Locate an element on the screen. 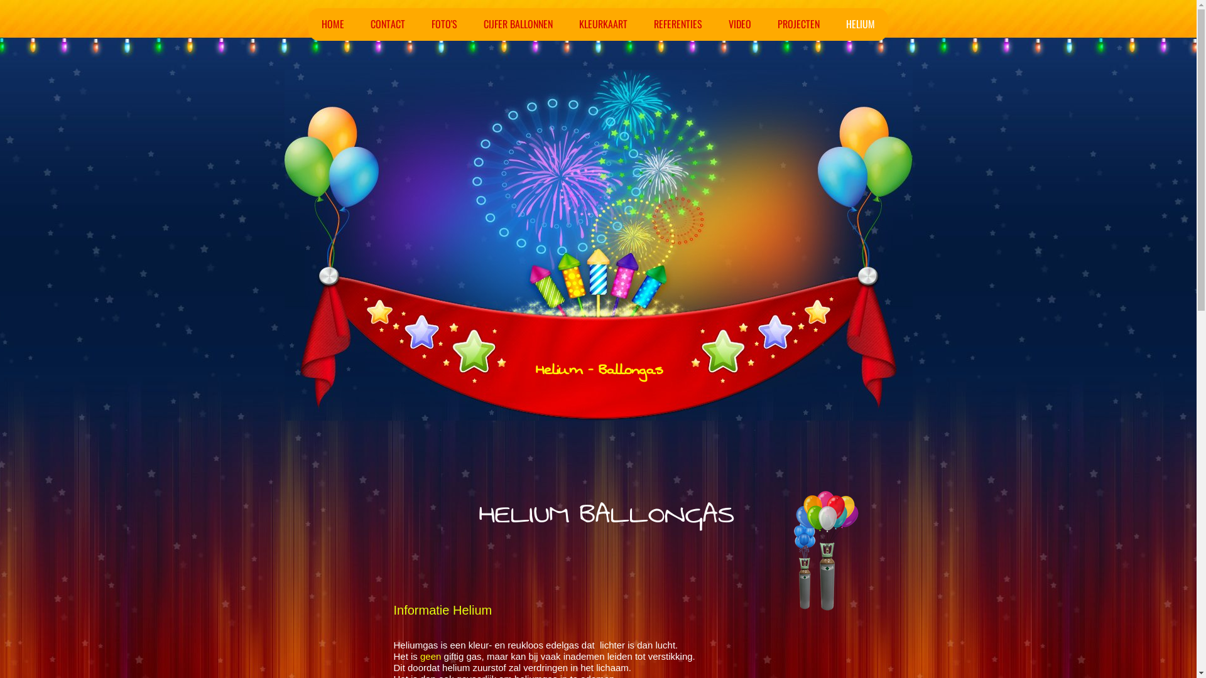  HELIUM is located at coordinates (861, 24).